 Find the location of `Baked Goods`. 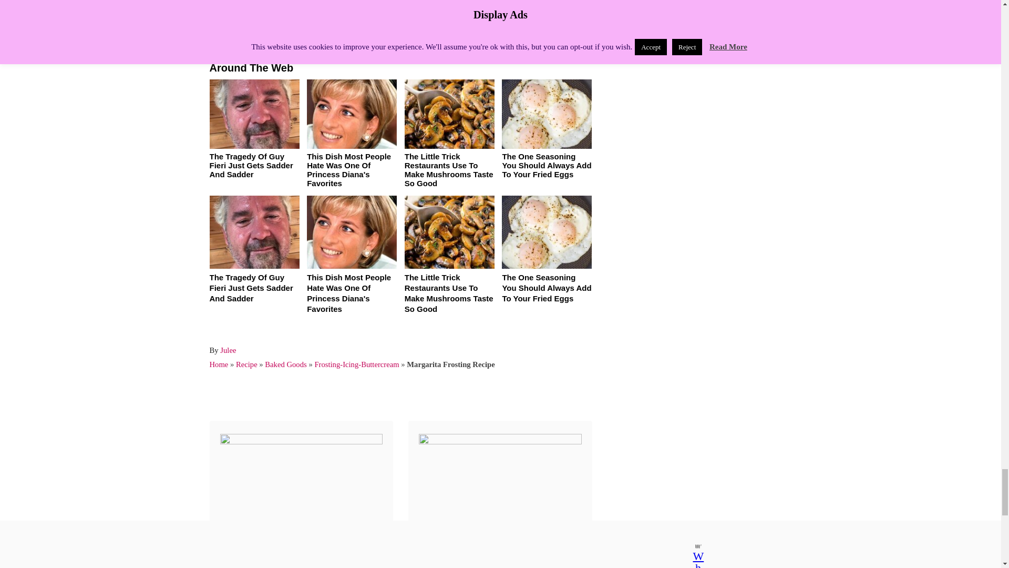

Baked Goods is located at coordinates (285, 364).